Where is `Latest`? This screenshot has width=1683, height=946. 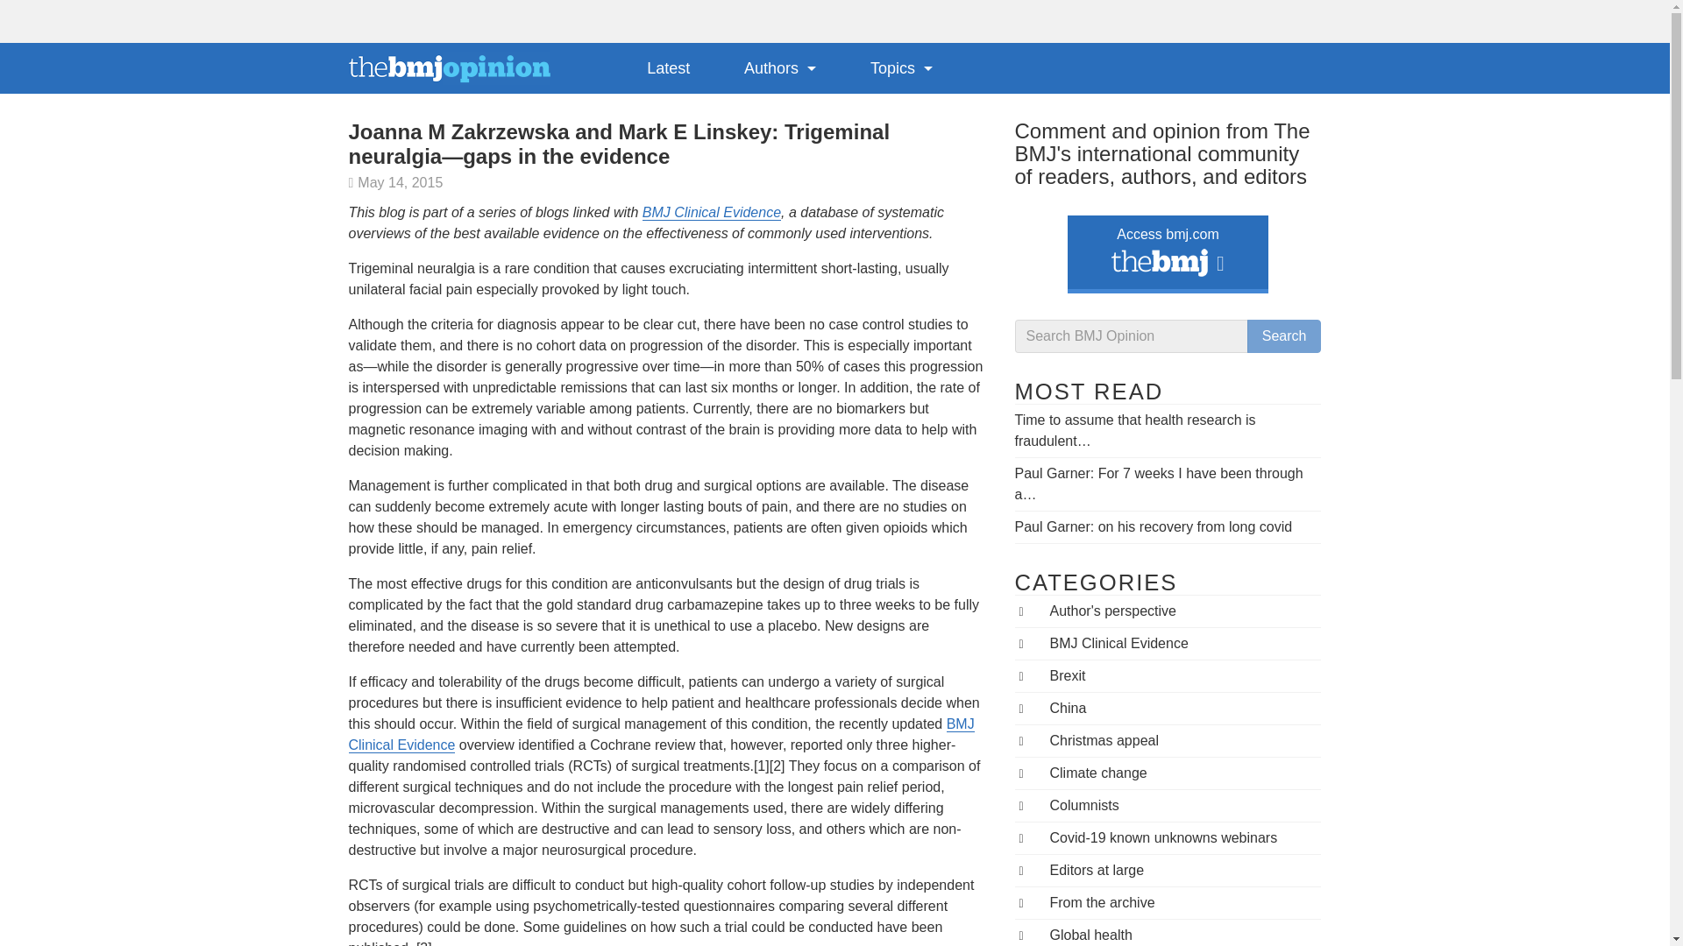 Latest is located at coordinates (668, 67).